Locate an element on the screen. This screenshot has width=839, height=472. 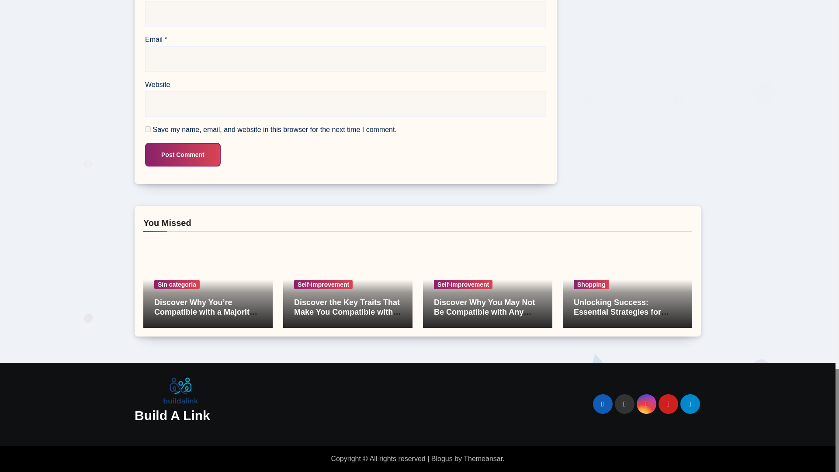
Post Comment is located at coordinates (183, 155).